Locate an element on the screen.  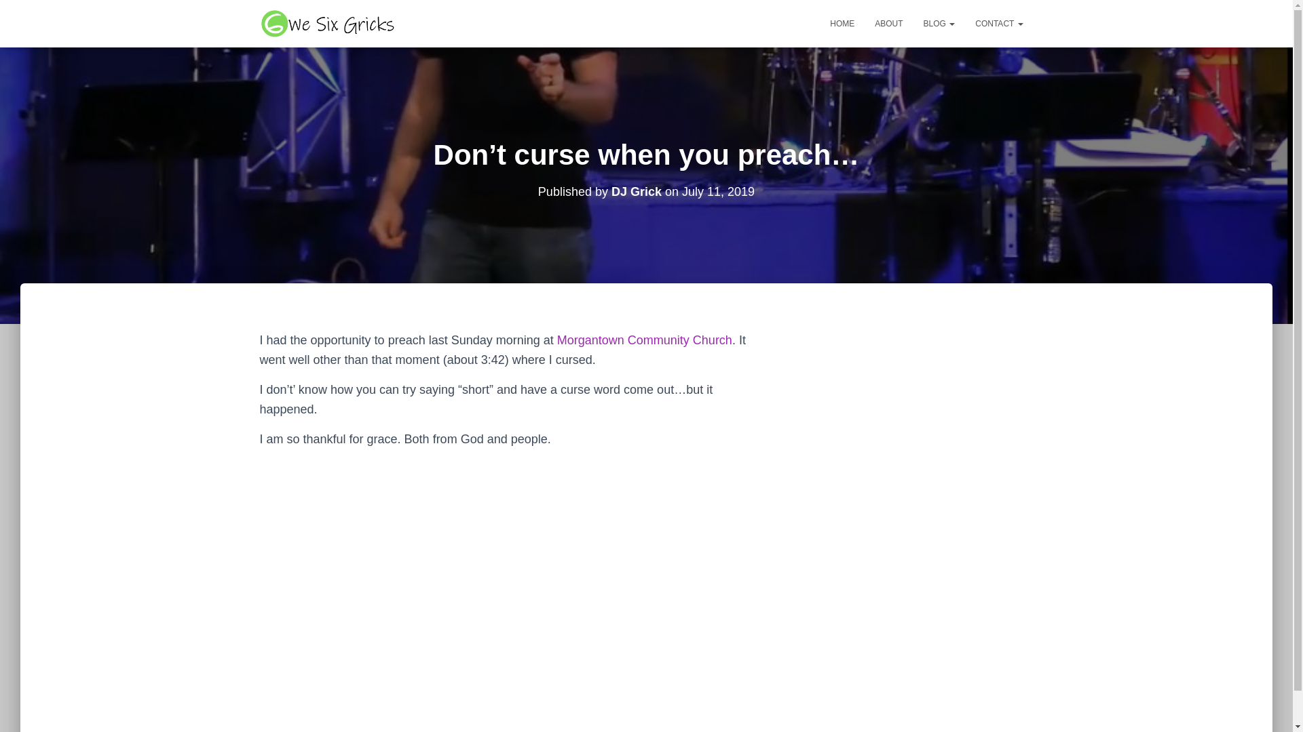
About is located at coordinates (889, 23).